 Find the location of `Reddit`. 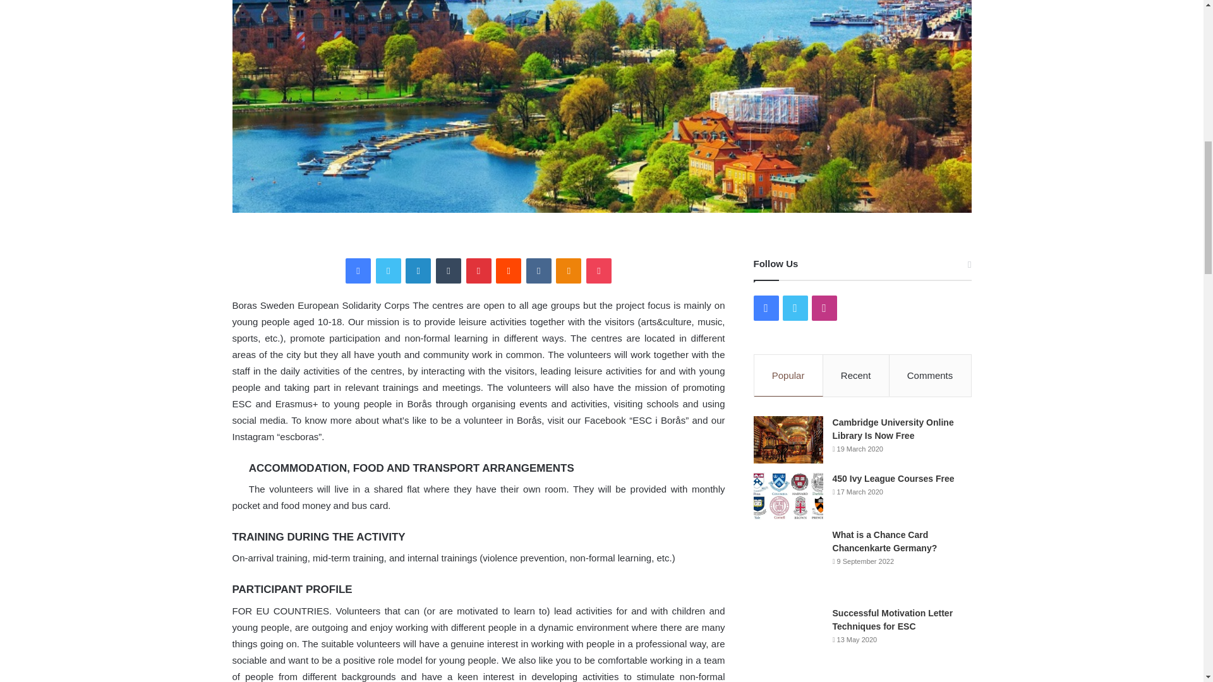

Reddit is located at coordinates (509, 271).